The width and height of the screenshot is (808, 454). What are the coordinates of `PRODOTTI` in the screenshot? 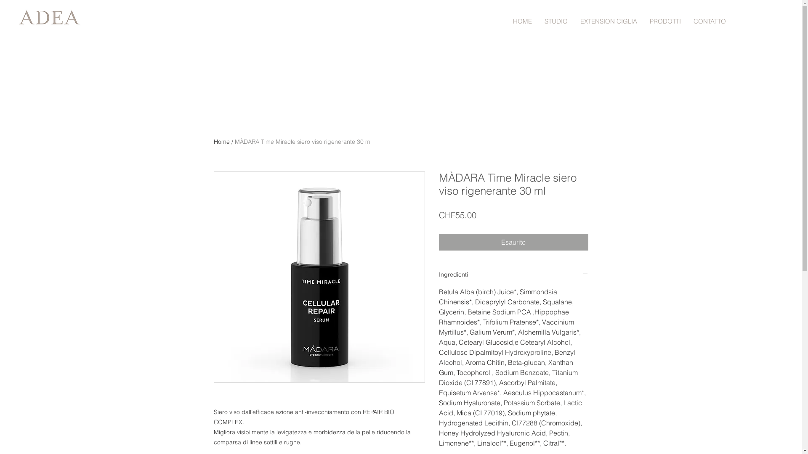 It's located at (665, 21).